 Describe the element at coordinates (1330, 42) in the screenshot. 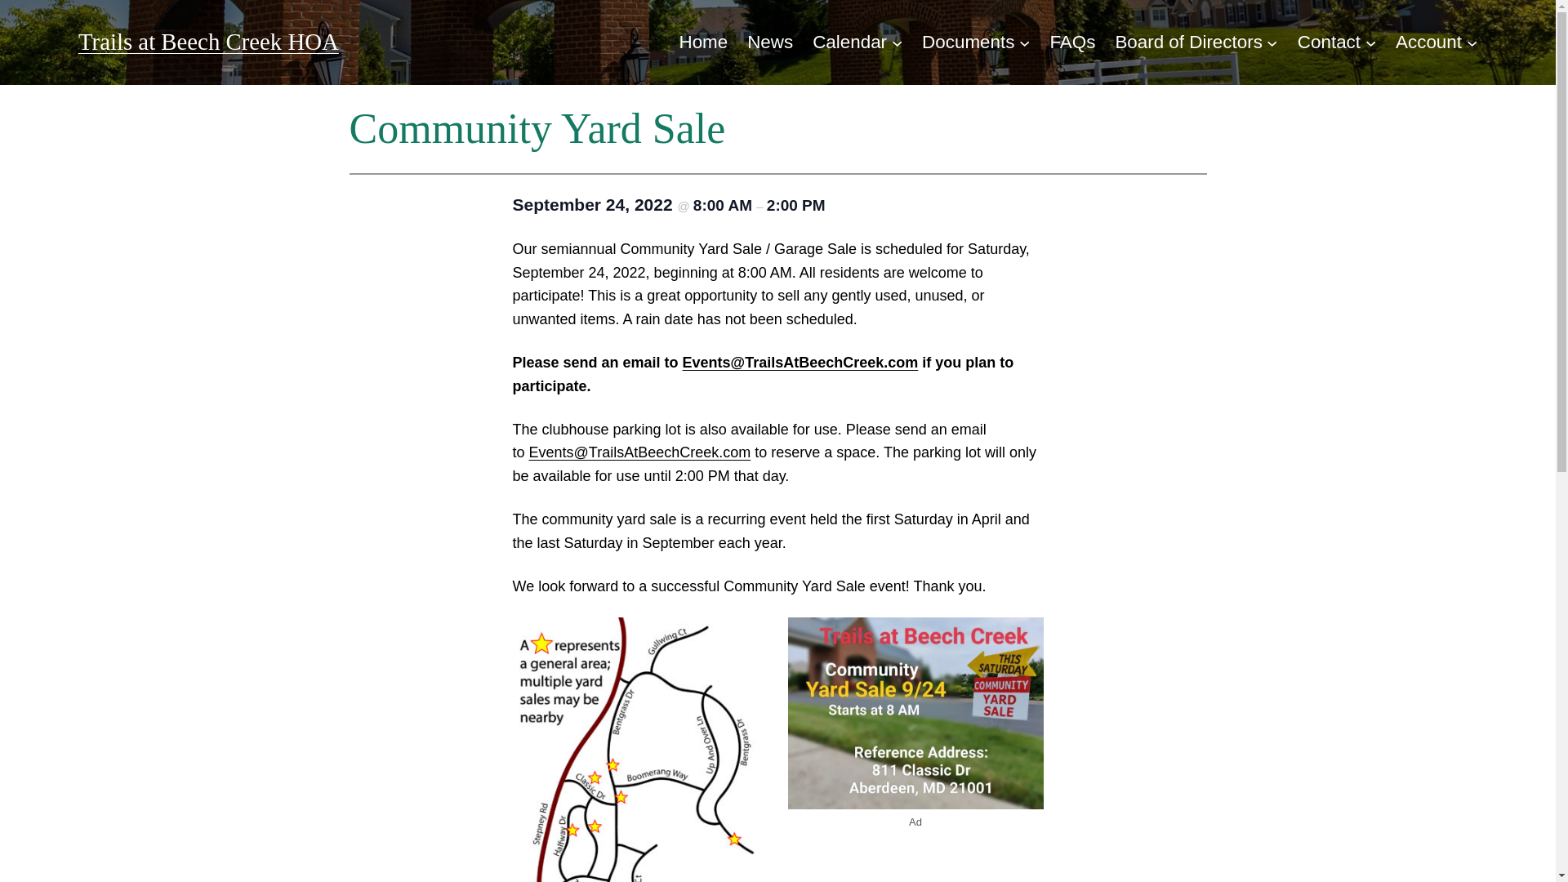

I see `Contact` at that location.